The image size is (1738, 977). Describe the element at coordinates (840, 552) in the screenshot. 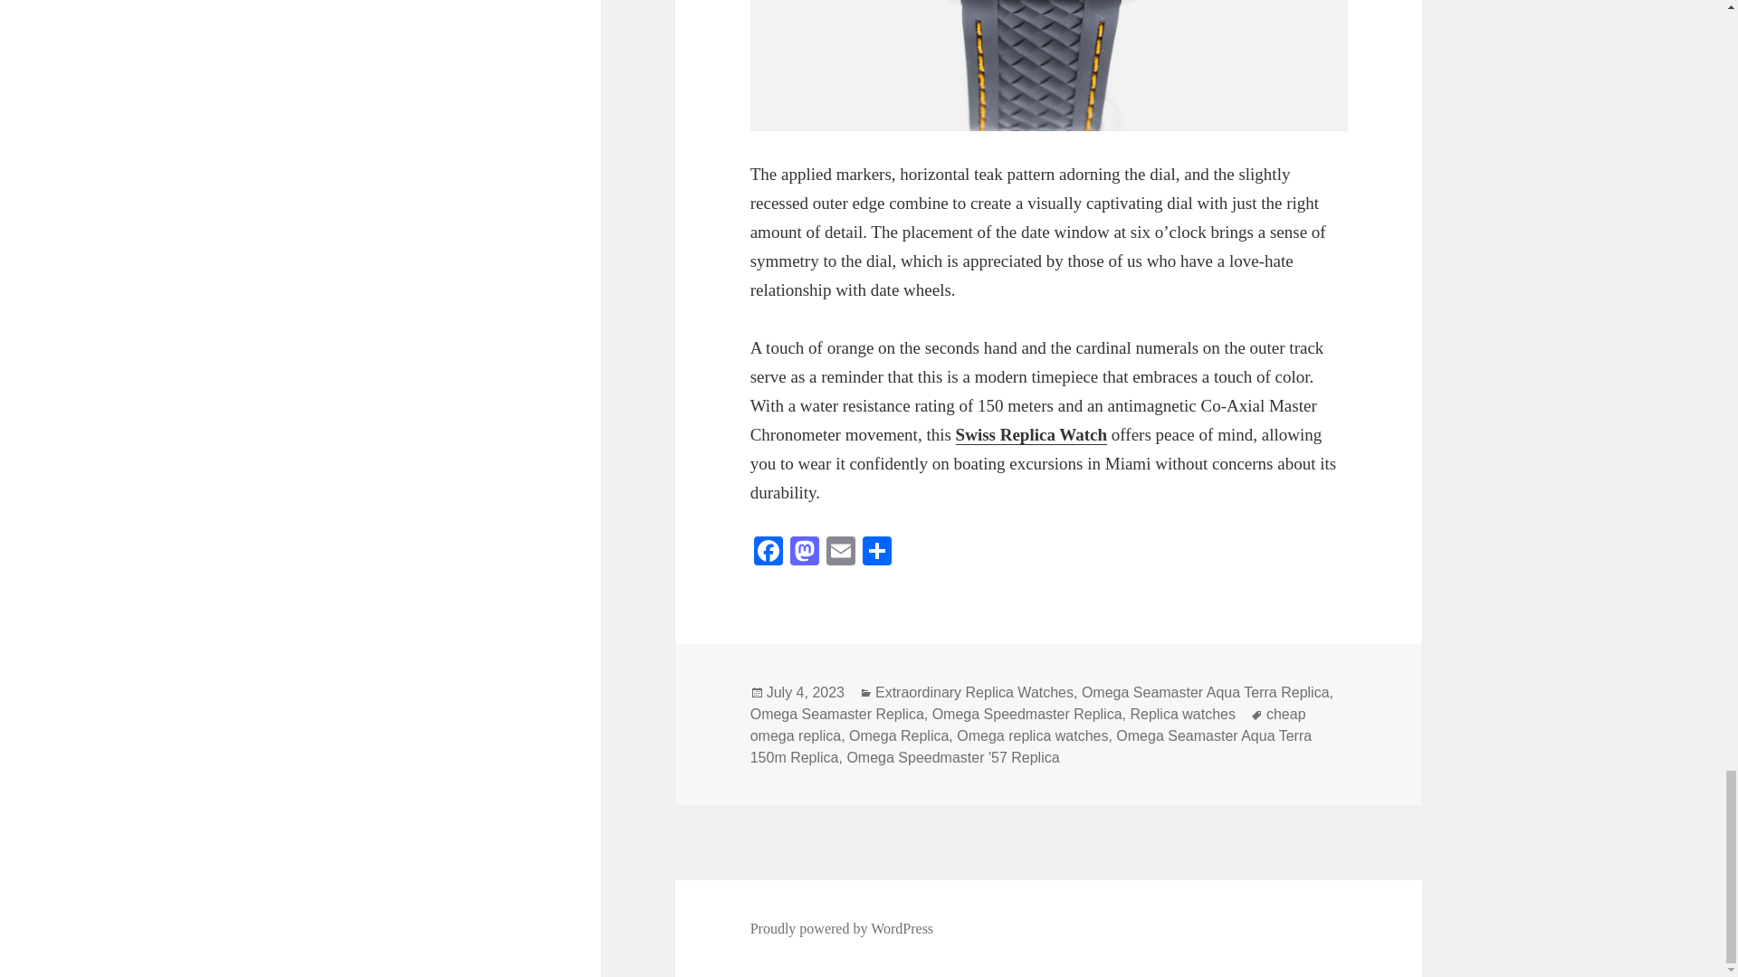

I see `Email` at that location.